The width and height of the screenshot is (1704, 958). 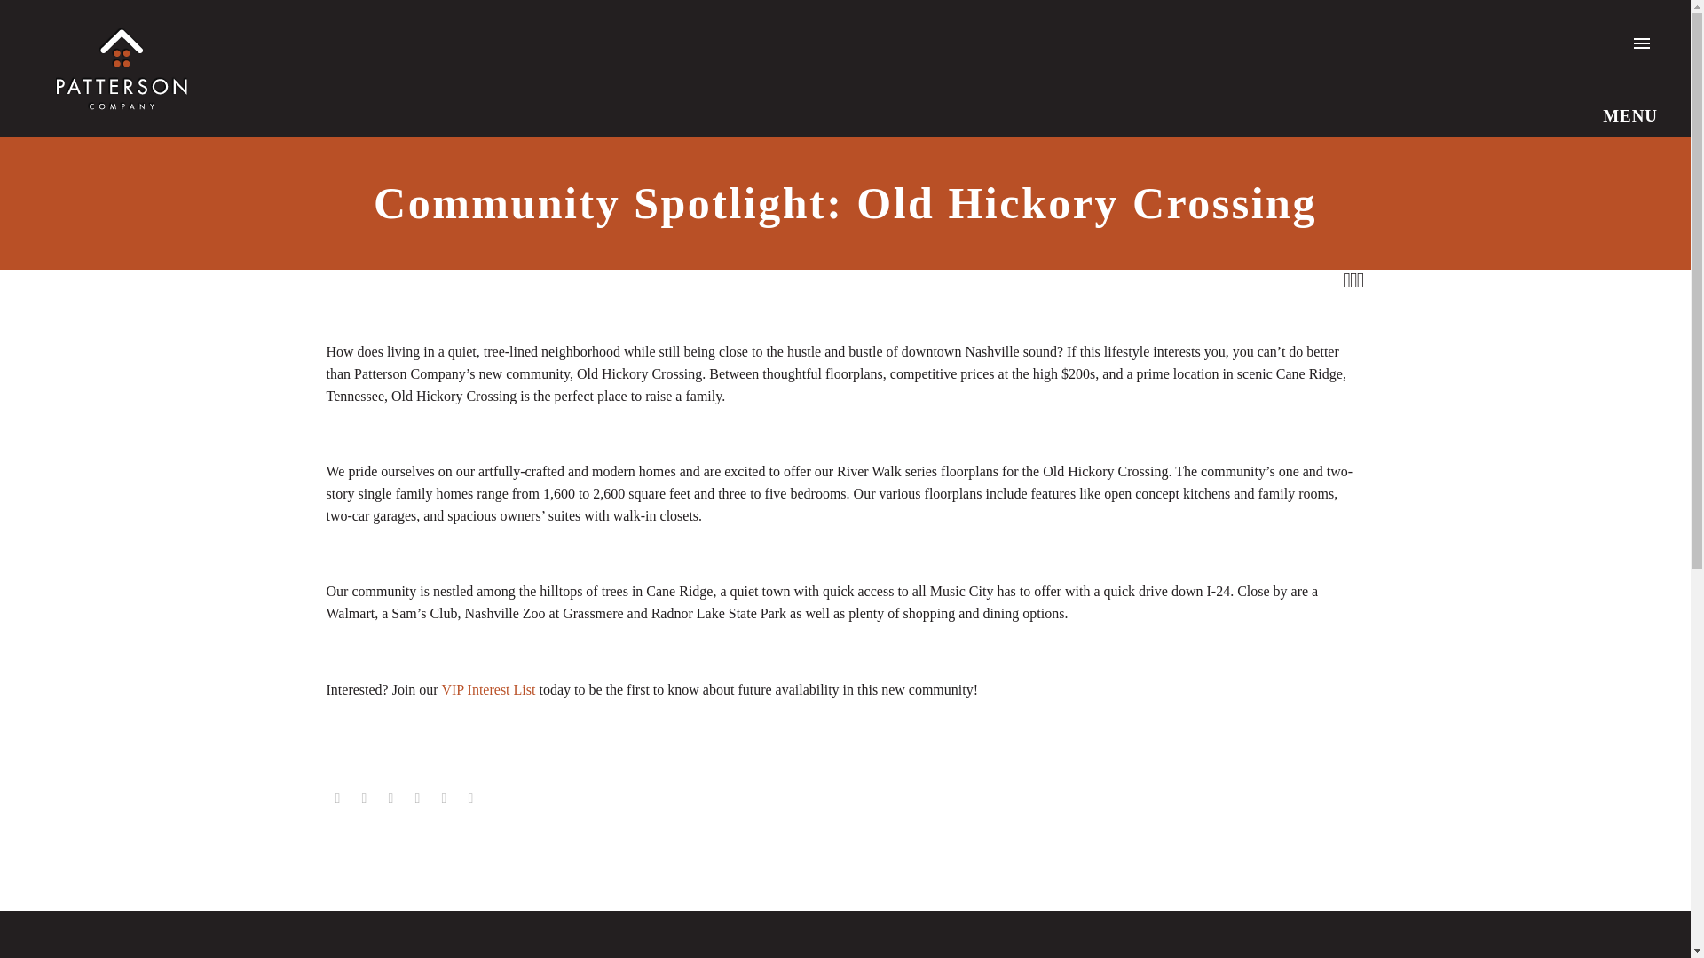 What do you see at coordinates (417, 798) in the screenshot?
I see `Tumblr` at bounding box center [417, 798].